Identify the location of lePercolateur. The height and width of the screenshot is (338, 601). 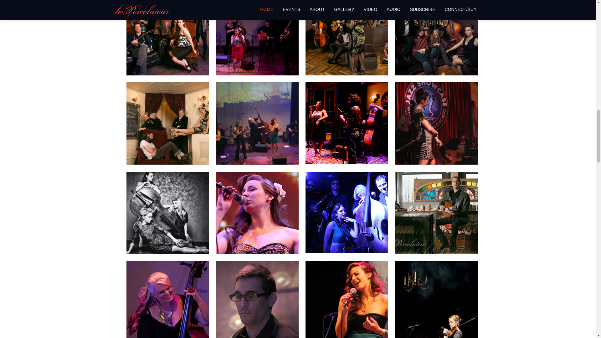
(346, 34).